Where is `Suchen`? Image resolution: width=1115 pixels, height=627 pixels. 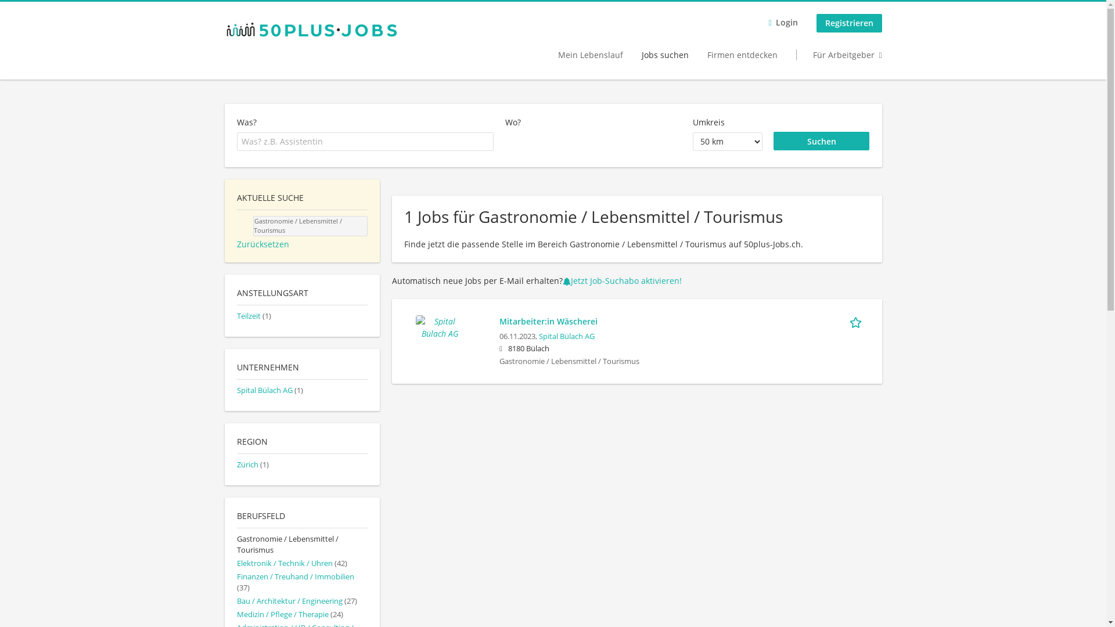
Suchen is located at coordinates (822, 141).